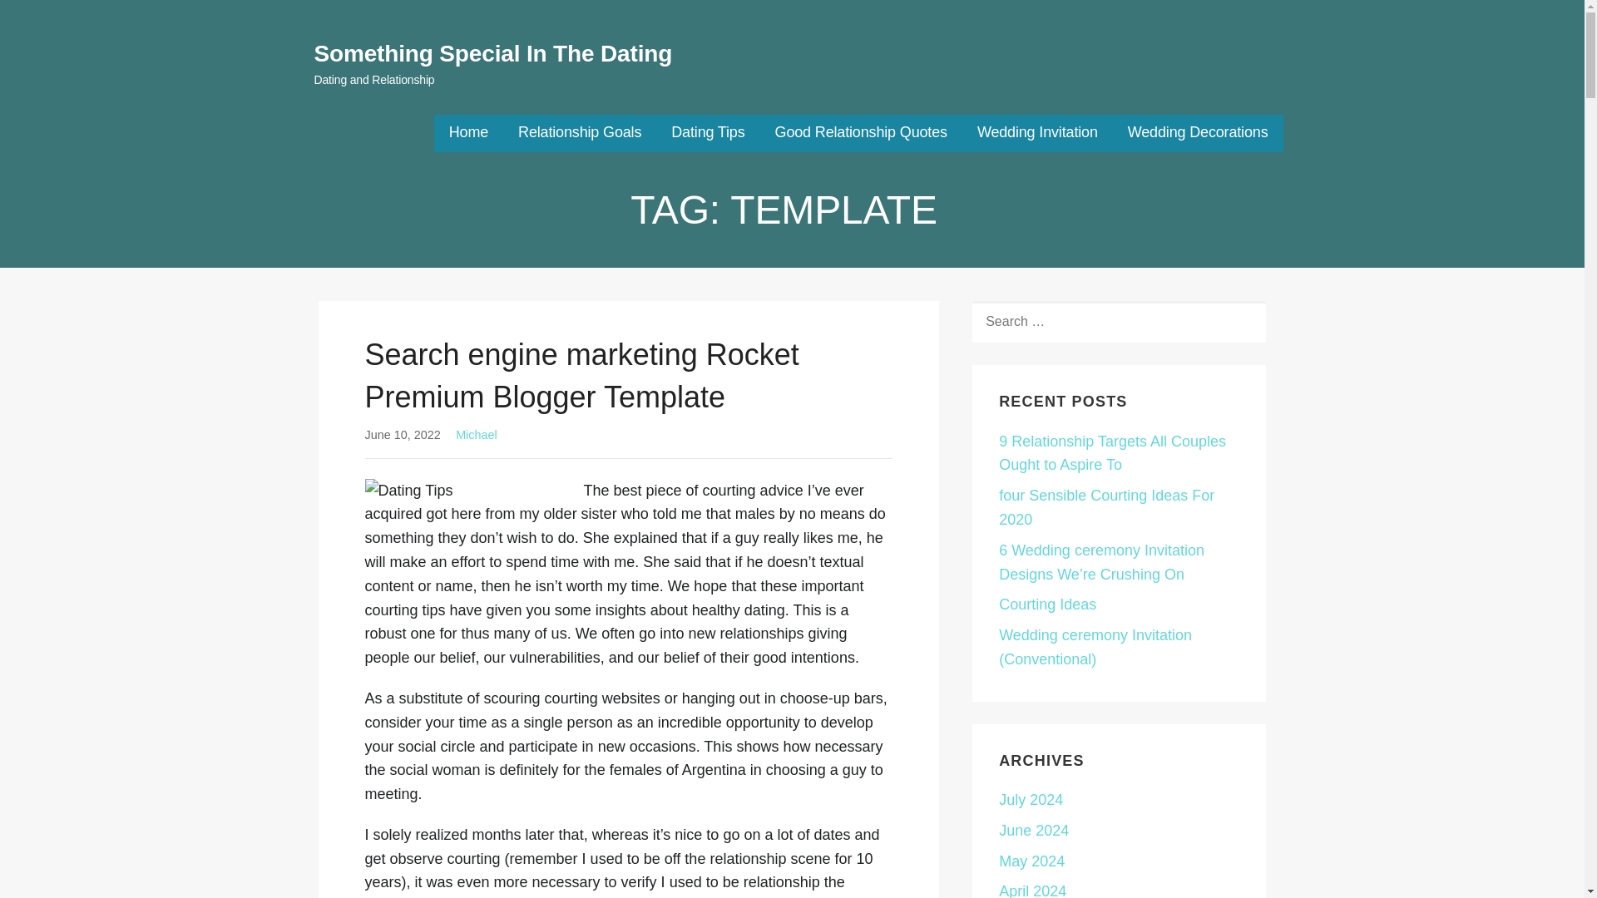 Image resolution: width=1597 pixels, height=898 pixels. Describe the element at coordinates (707, 133) in the screenshot. I see `Dating Tips` at that location.